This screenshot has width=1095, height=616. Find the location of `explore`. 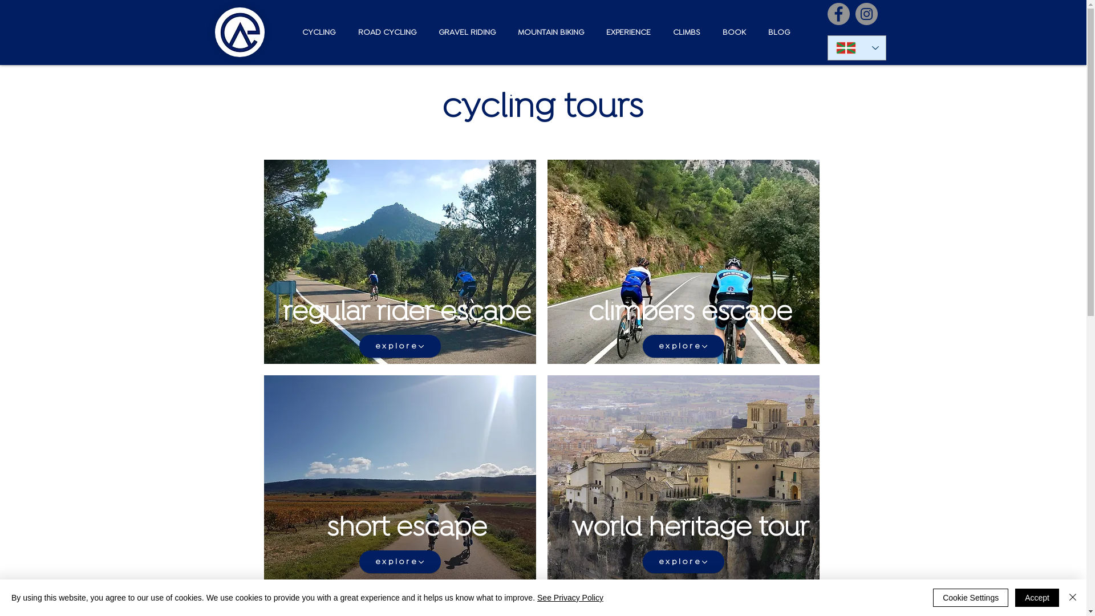

explore is located at coordinates (400, 346).